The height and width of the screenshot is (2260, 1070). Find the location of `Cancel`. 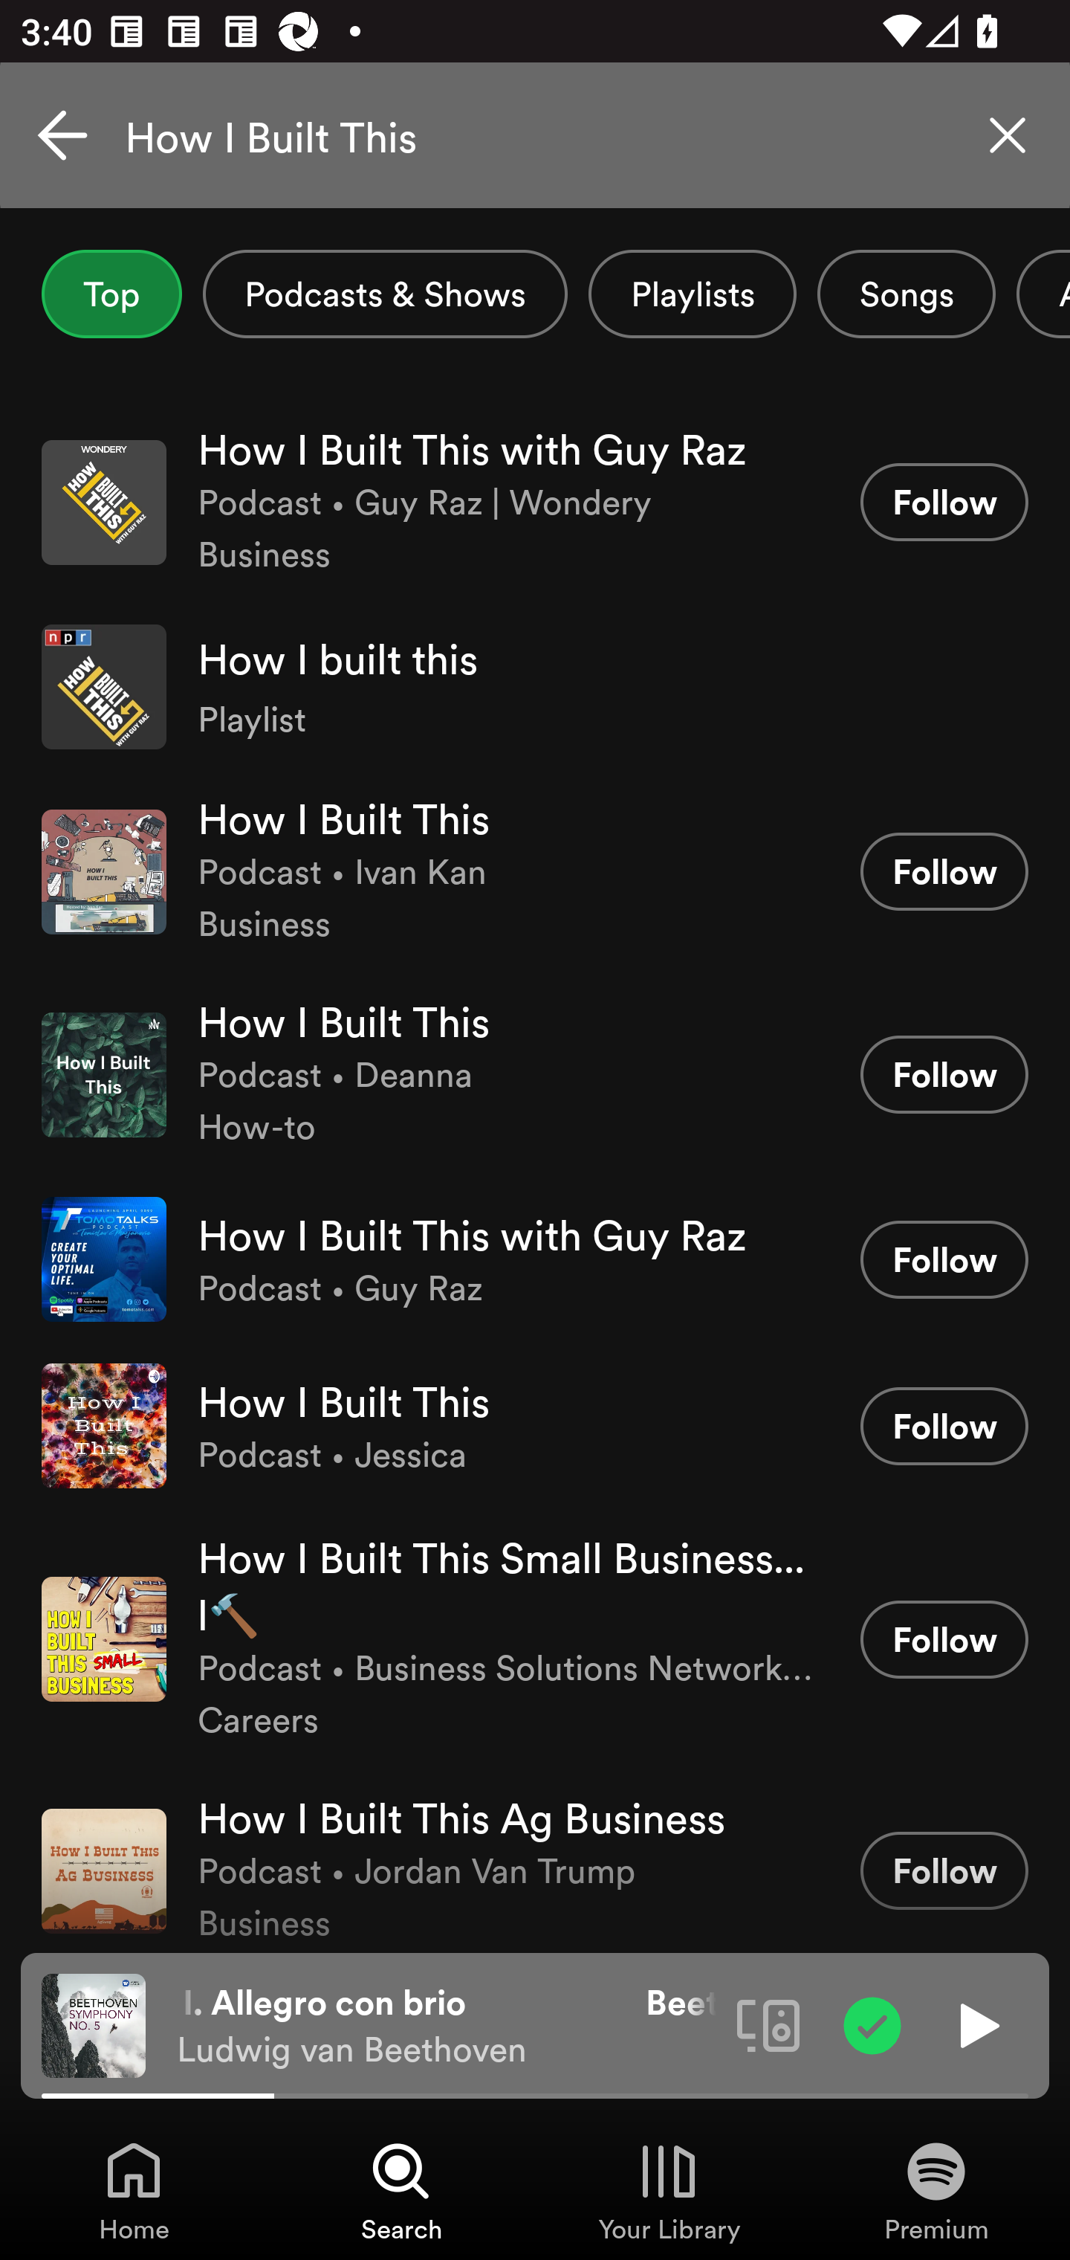

Cancel is located at coordinates (62, 135).